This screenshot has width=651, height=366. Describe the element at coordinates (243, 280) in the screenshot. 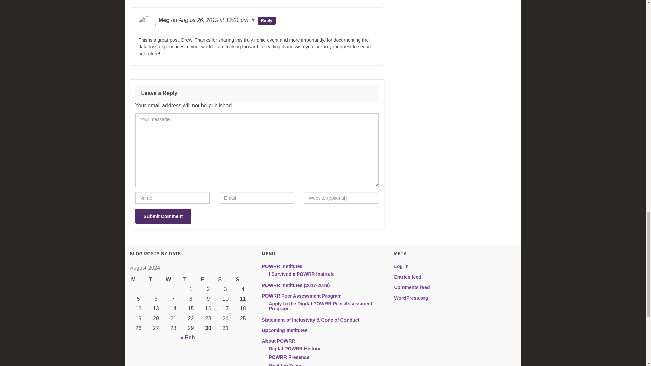

I see `Sunday` at that location.